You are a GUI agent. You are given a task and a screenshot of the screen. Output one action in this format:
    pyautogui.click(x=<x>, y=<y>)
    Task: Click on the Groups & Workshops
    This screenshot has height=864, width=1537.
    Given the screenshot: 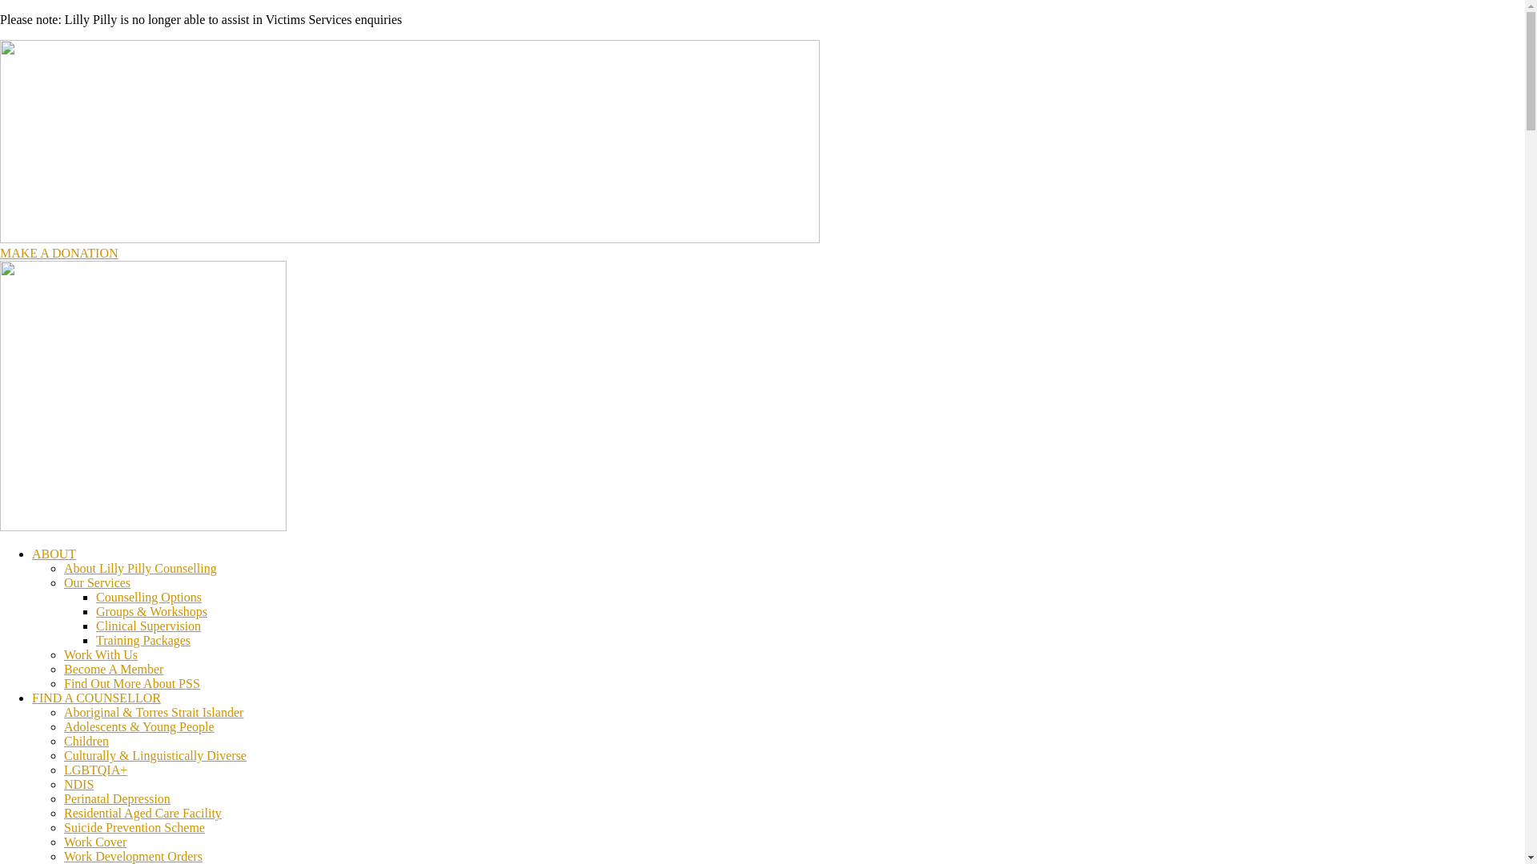 What is the action you would take?
    pyautogui.click(x=152, y=611)
    